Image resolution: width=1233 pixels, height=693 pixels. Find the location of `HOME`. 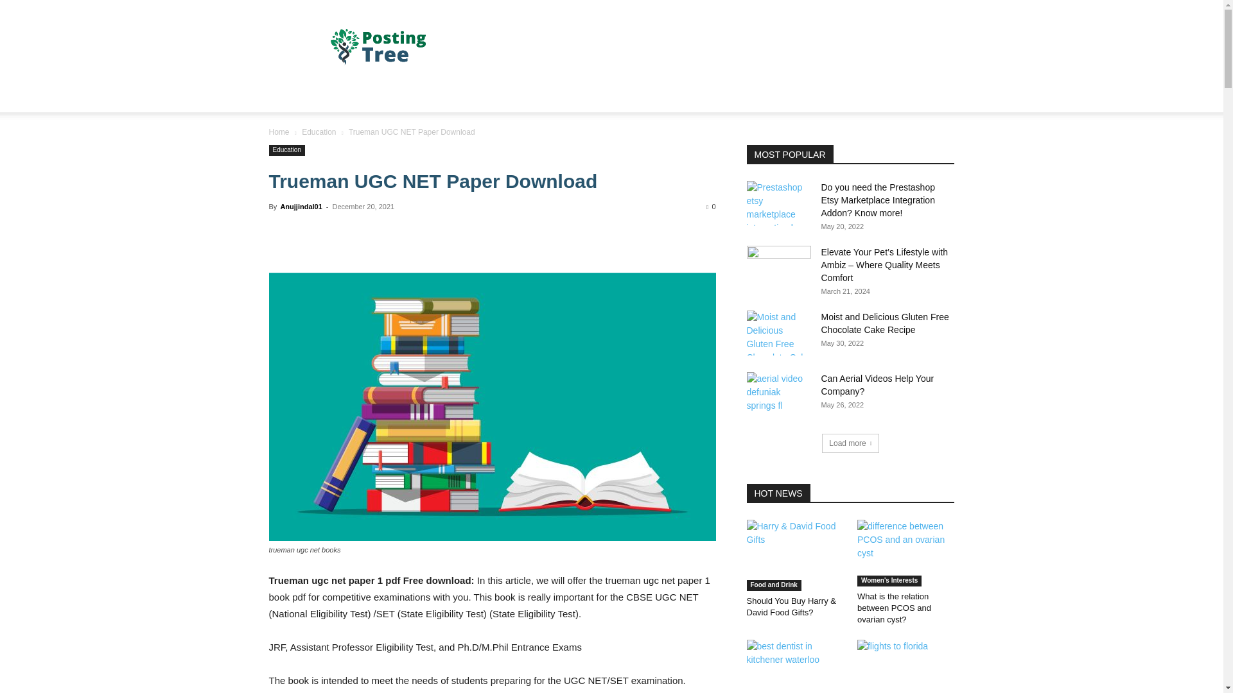

HOME is located at coordinates (290, 96).